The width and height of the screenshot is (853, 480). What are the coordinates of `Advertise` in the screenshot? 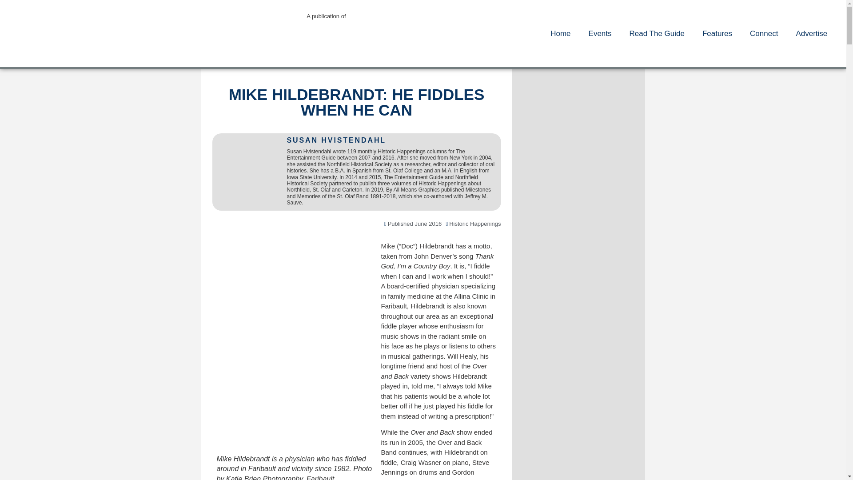 It's located at (811, 34).